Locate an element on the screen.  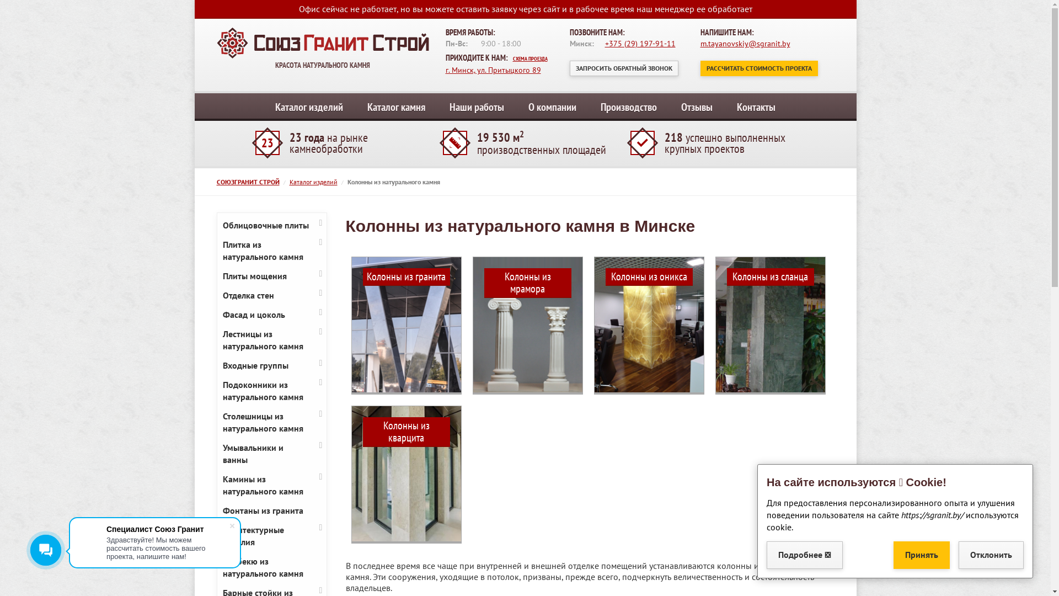
+375 (29) 197-91-11 is located at coordinates (640, 44).